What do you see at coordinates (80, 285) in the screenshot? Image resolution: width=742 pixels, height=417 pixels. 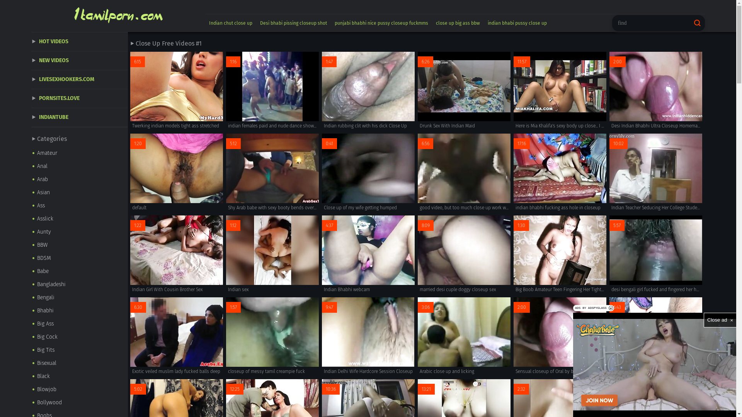 I see `Bangladeshi` at bounding box center [80, 285].